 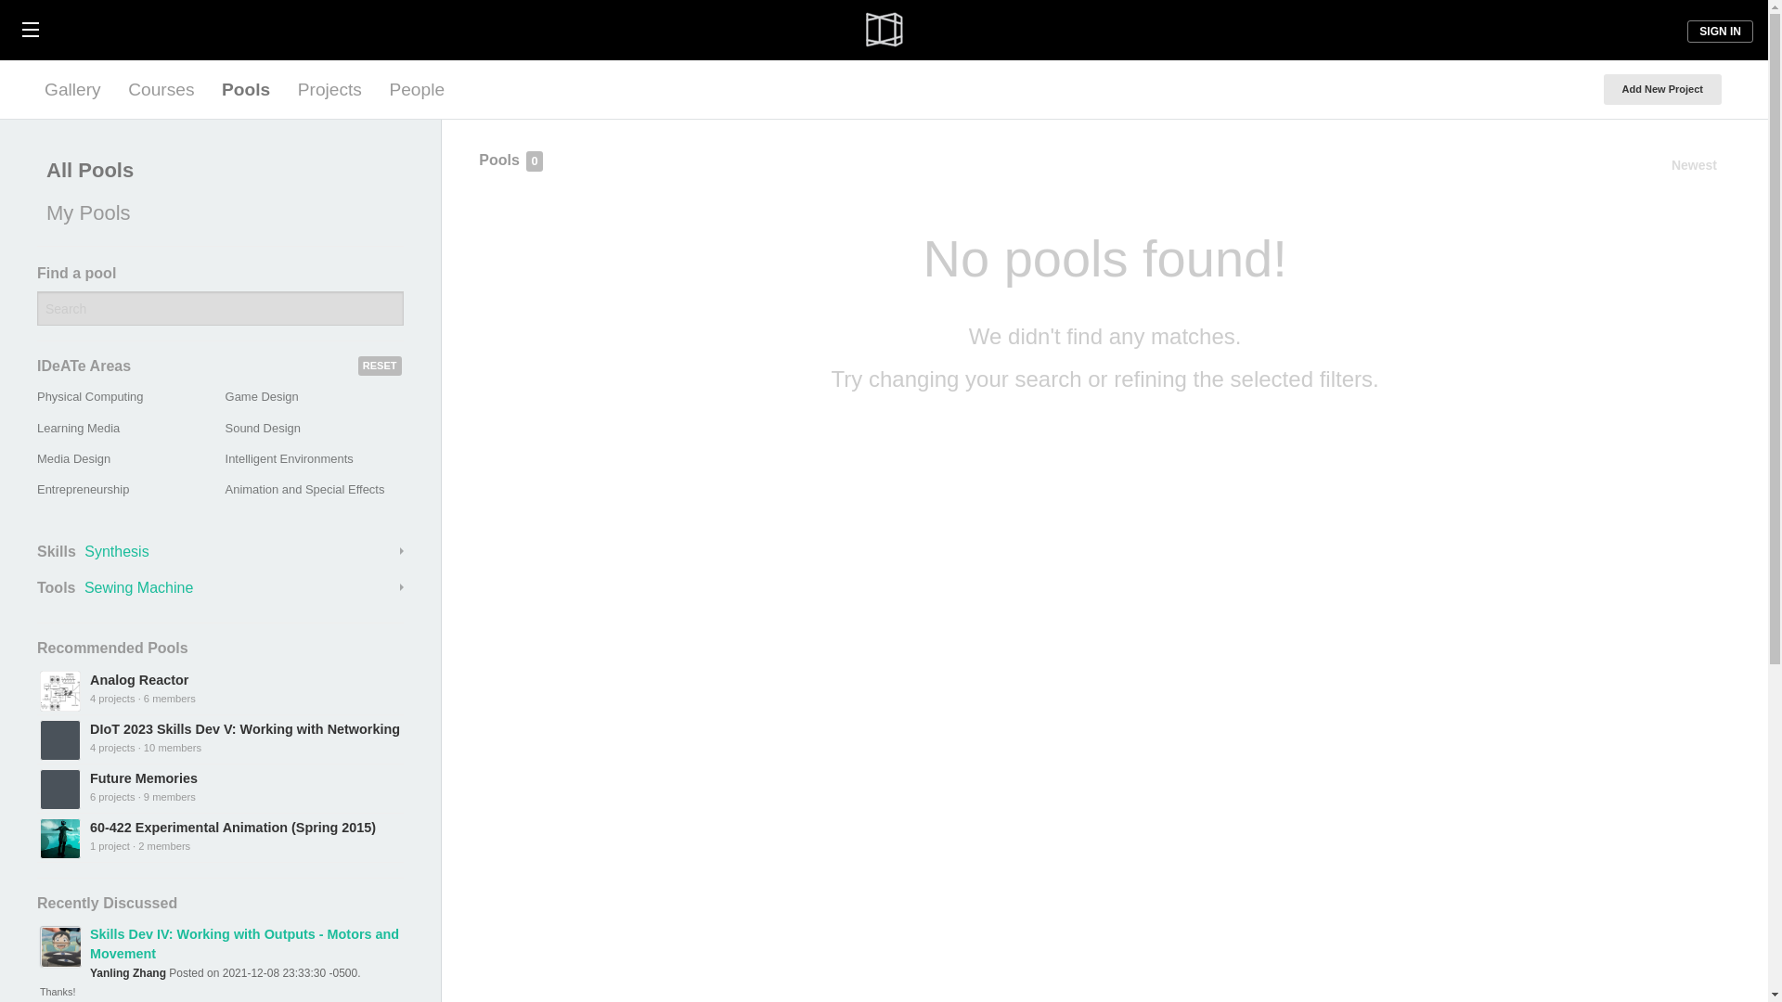 I want to click on All Pools, so click(x=215, y=171).